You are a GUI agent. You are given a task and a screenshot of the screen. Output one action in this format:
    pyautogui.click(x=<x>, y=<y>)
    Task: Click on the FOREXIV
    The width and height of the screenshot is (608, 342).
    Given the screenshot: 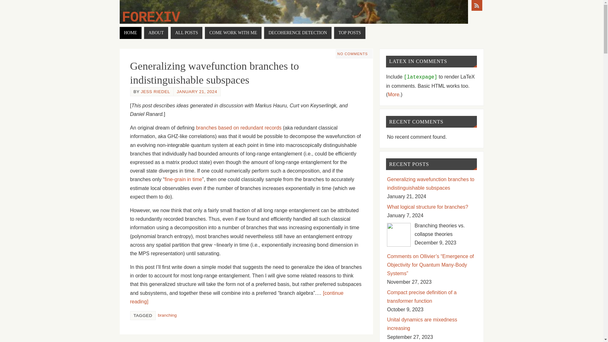 What is the action you would take?
    pyautogui.click(x=151, y=18)
    